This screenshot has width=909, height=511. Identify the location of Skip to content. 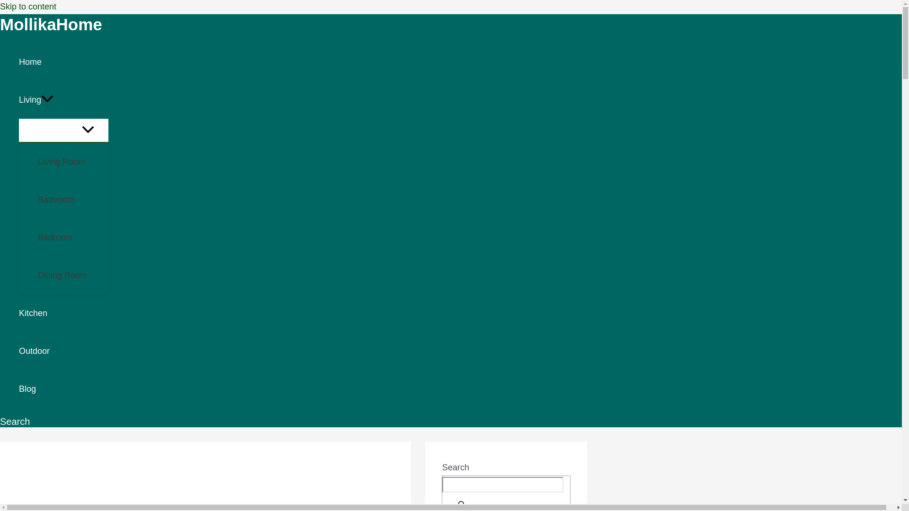
(28, 7).